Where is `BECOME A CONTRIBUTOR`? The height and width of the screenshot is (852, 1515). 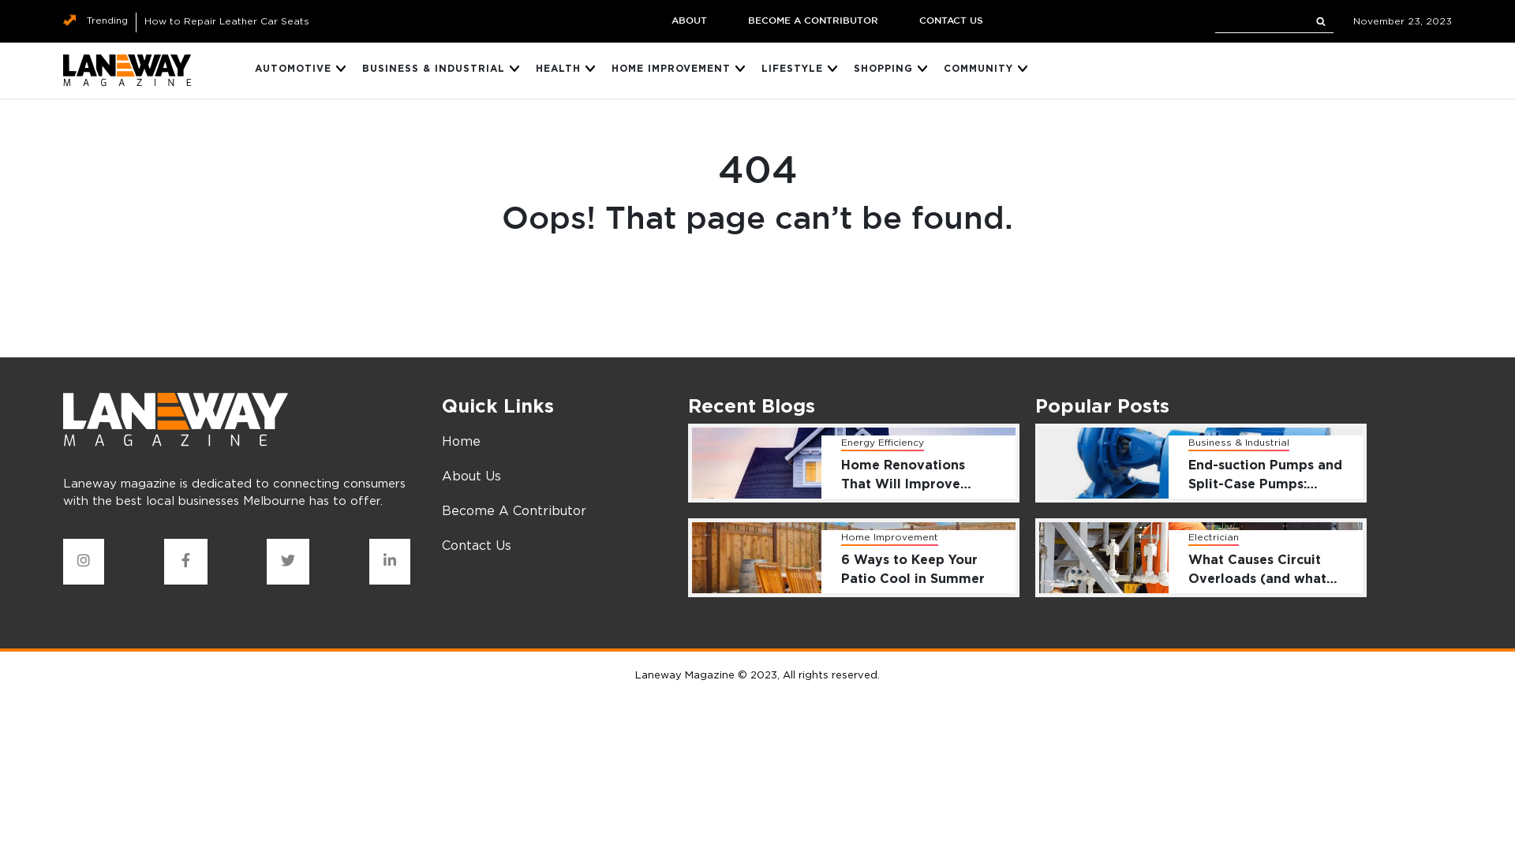
BECOME A CONTRIBUTOR is located at coordinates (813, 21).